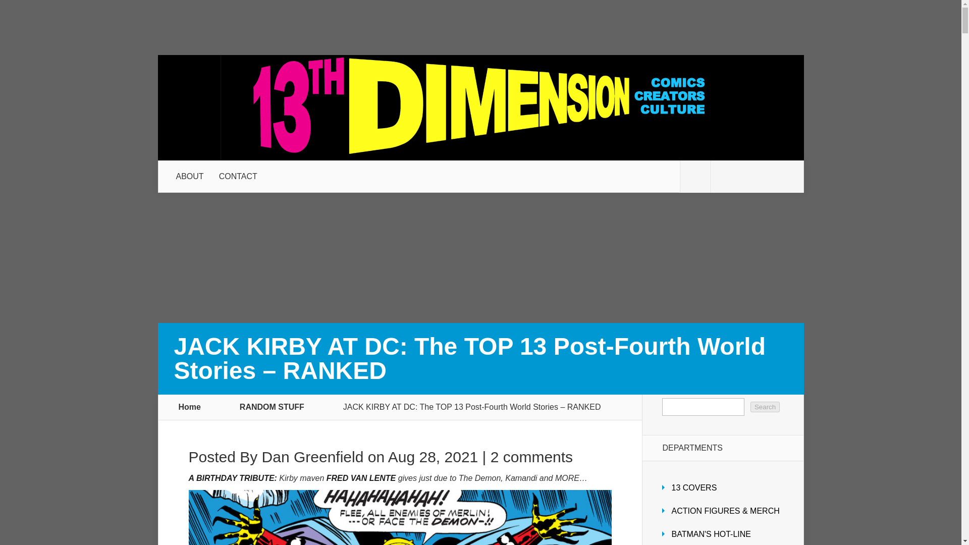 This screenshot has width=969, height=545. Describe the element at coordinates (313, 457) in the screenshot. I see `Dan Greenfield` at that location.